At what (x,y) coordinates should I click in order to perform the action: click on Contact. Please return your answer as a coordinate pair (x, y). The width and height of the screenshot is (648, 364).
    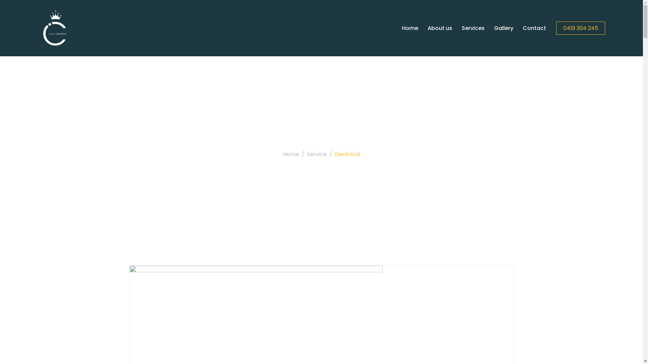
    Looking at the image, I should click on (530, 28).